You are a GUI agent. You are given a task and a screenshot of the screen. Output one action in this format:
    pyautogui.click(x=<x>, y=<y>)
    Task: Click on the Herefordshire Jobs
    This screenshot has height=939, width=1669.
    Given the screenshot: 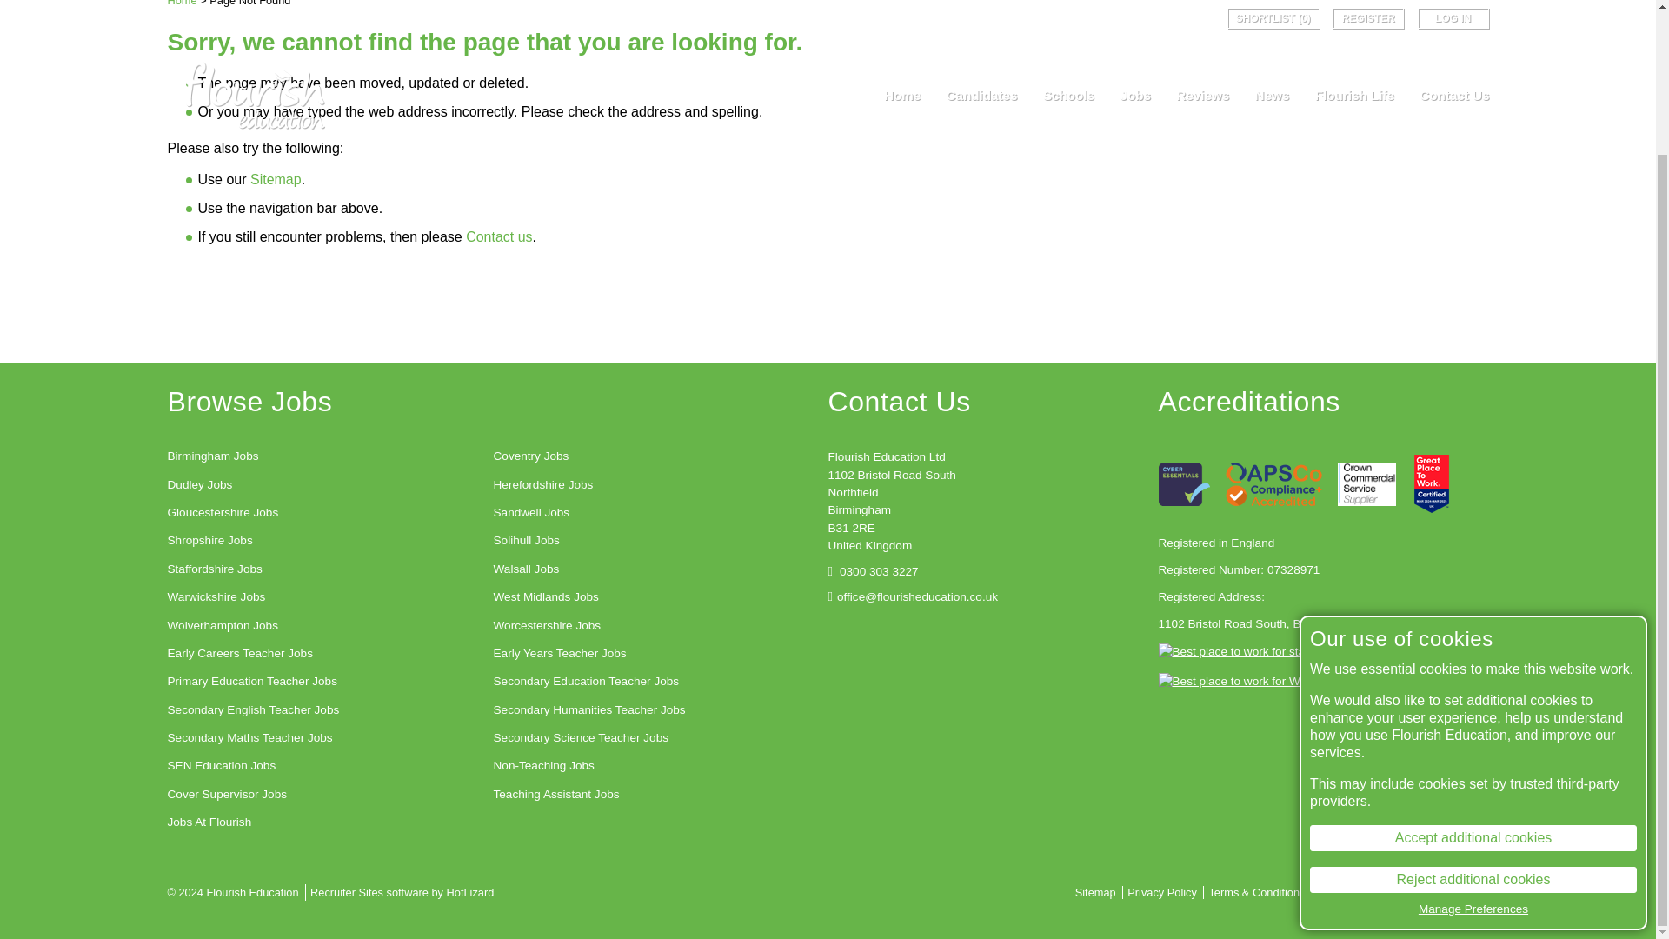 What is the action you would take?
    pyautogui.click(x=544, y=485)
    